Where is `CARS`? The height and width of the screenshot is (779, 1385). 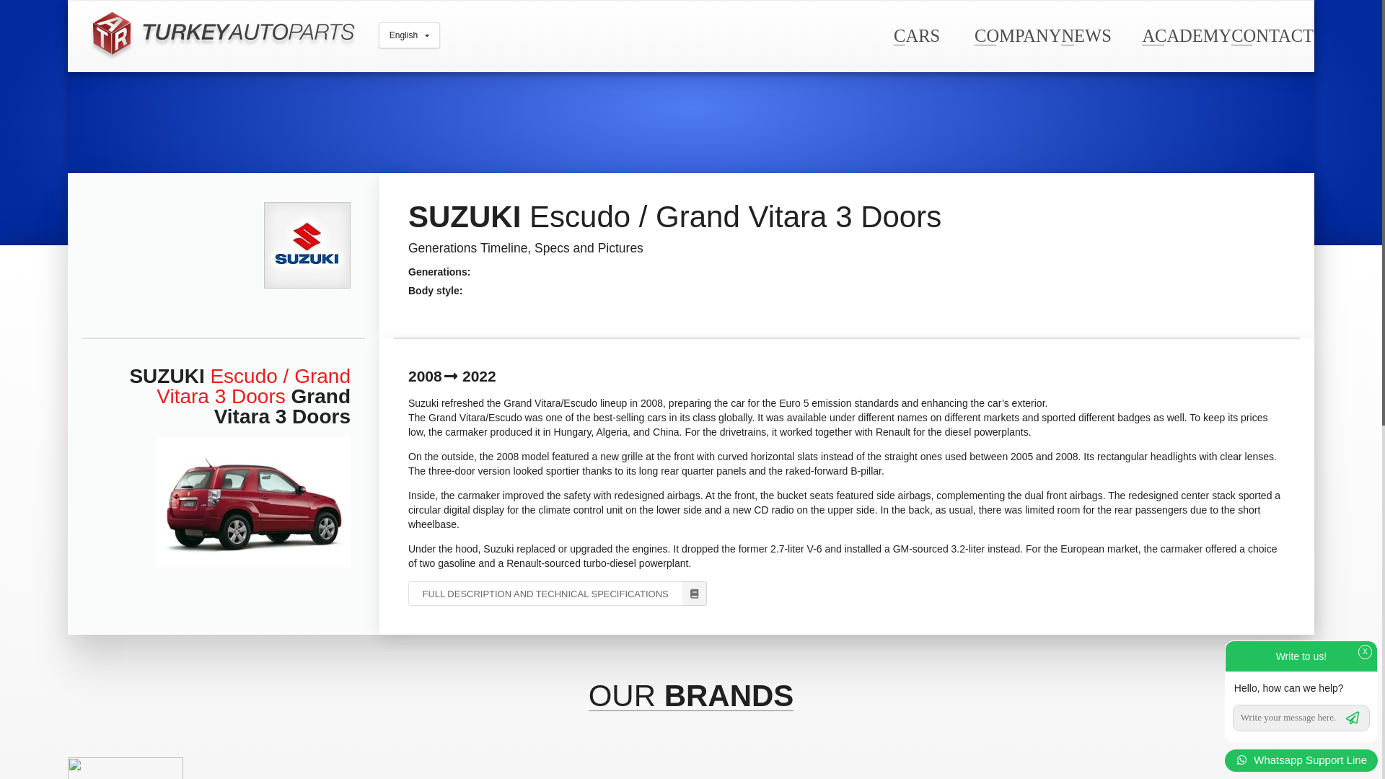
CARS is located at coordinates (916, 35).